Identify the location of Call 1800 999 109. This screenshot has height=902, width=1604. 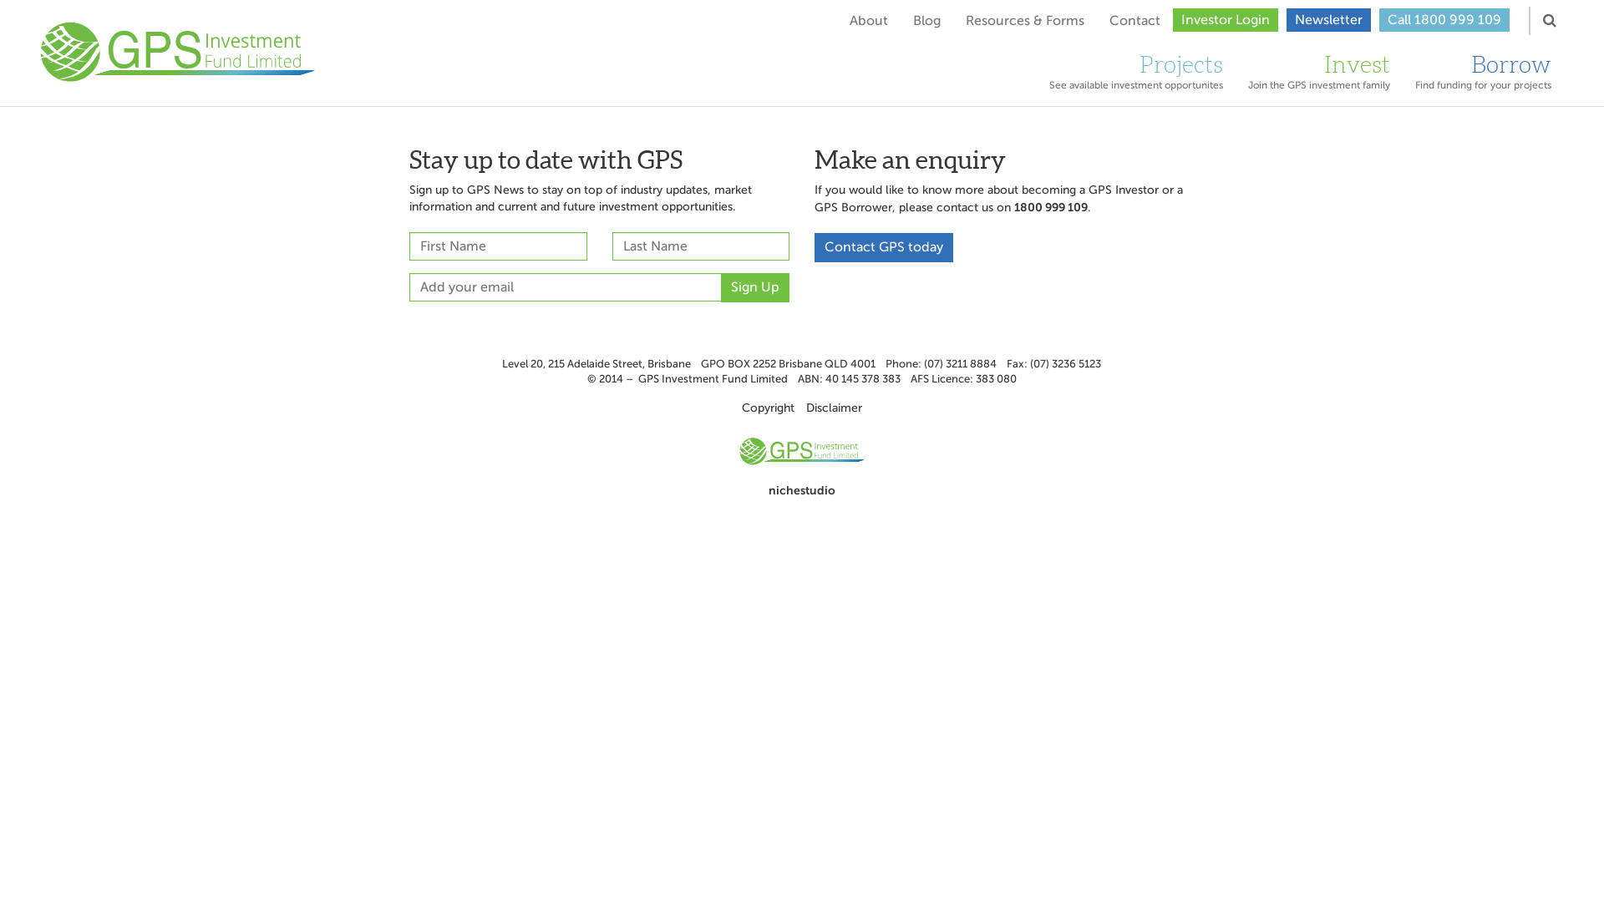
(1444, 20).